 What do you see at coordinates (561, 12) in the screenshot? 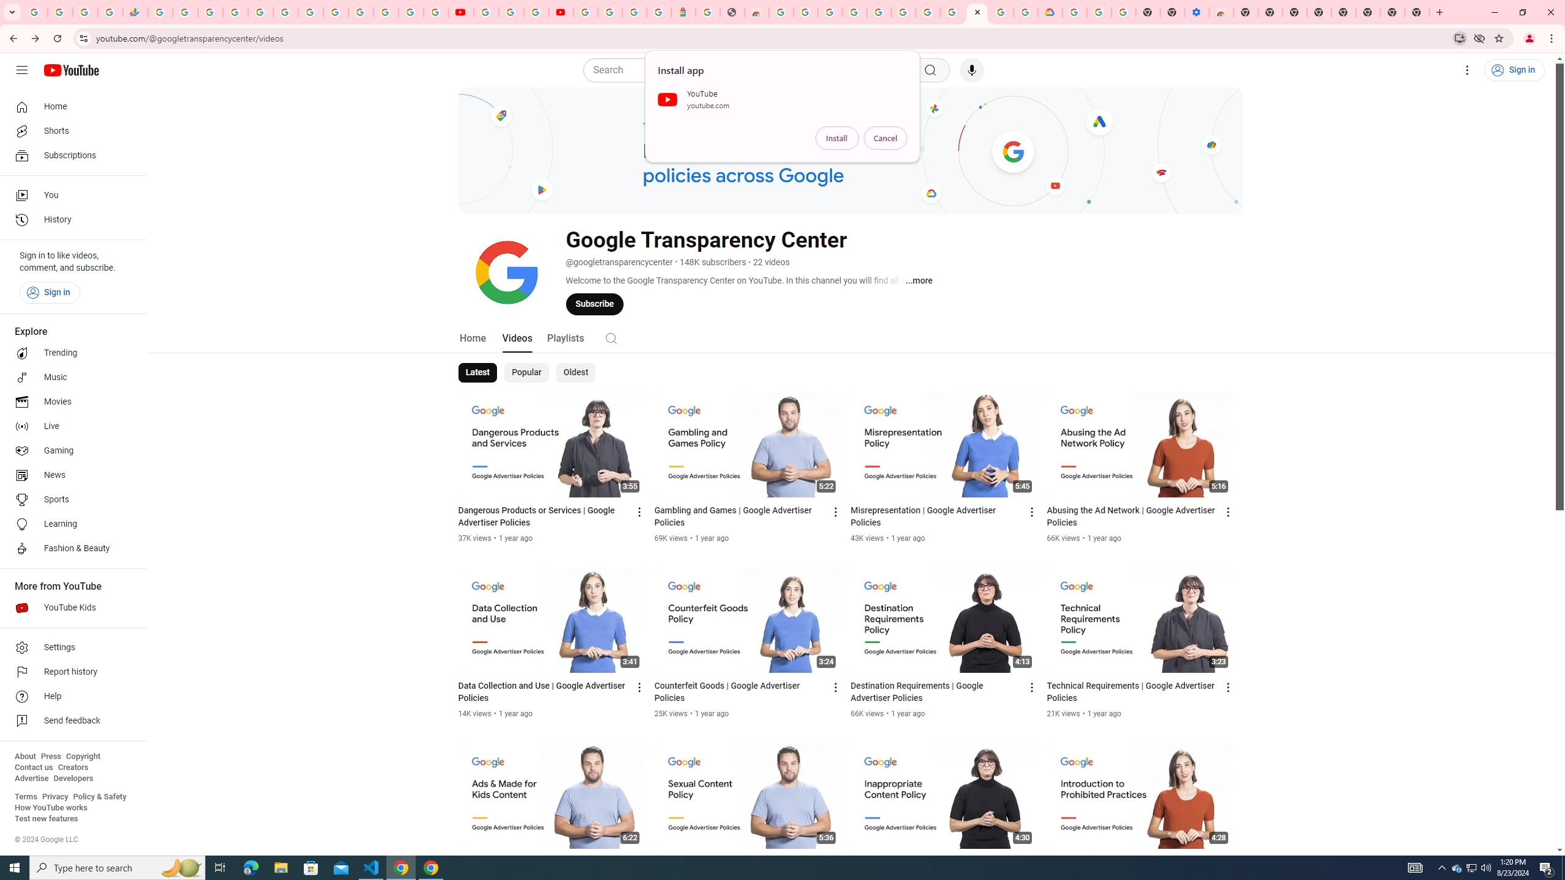
I see `Content Creator Programs & Opportunities - YouTube Creators` at bounding box center [561, 12].